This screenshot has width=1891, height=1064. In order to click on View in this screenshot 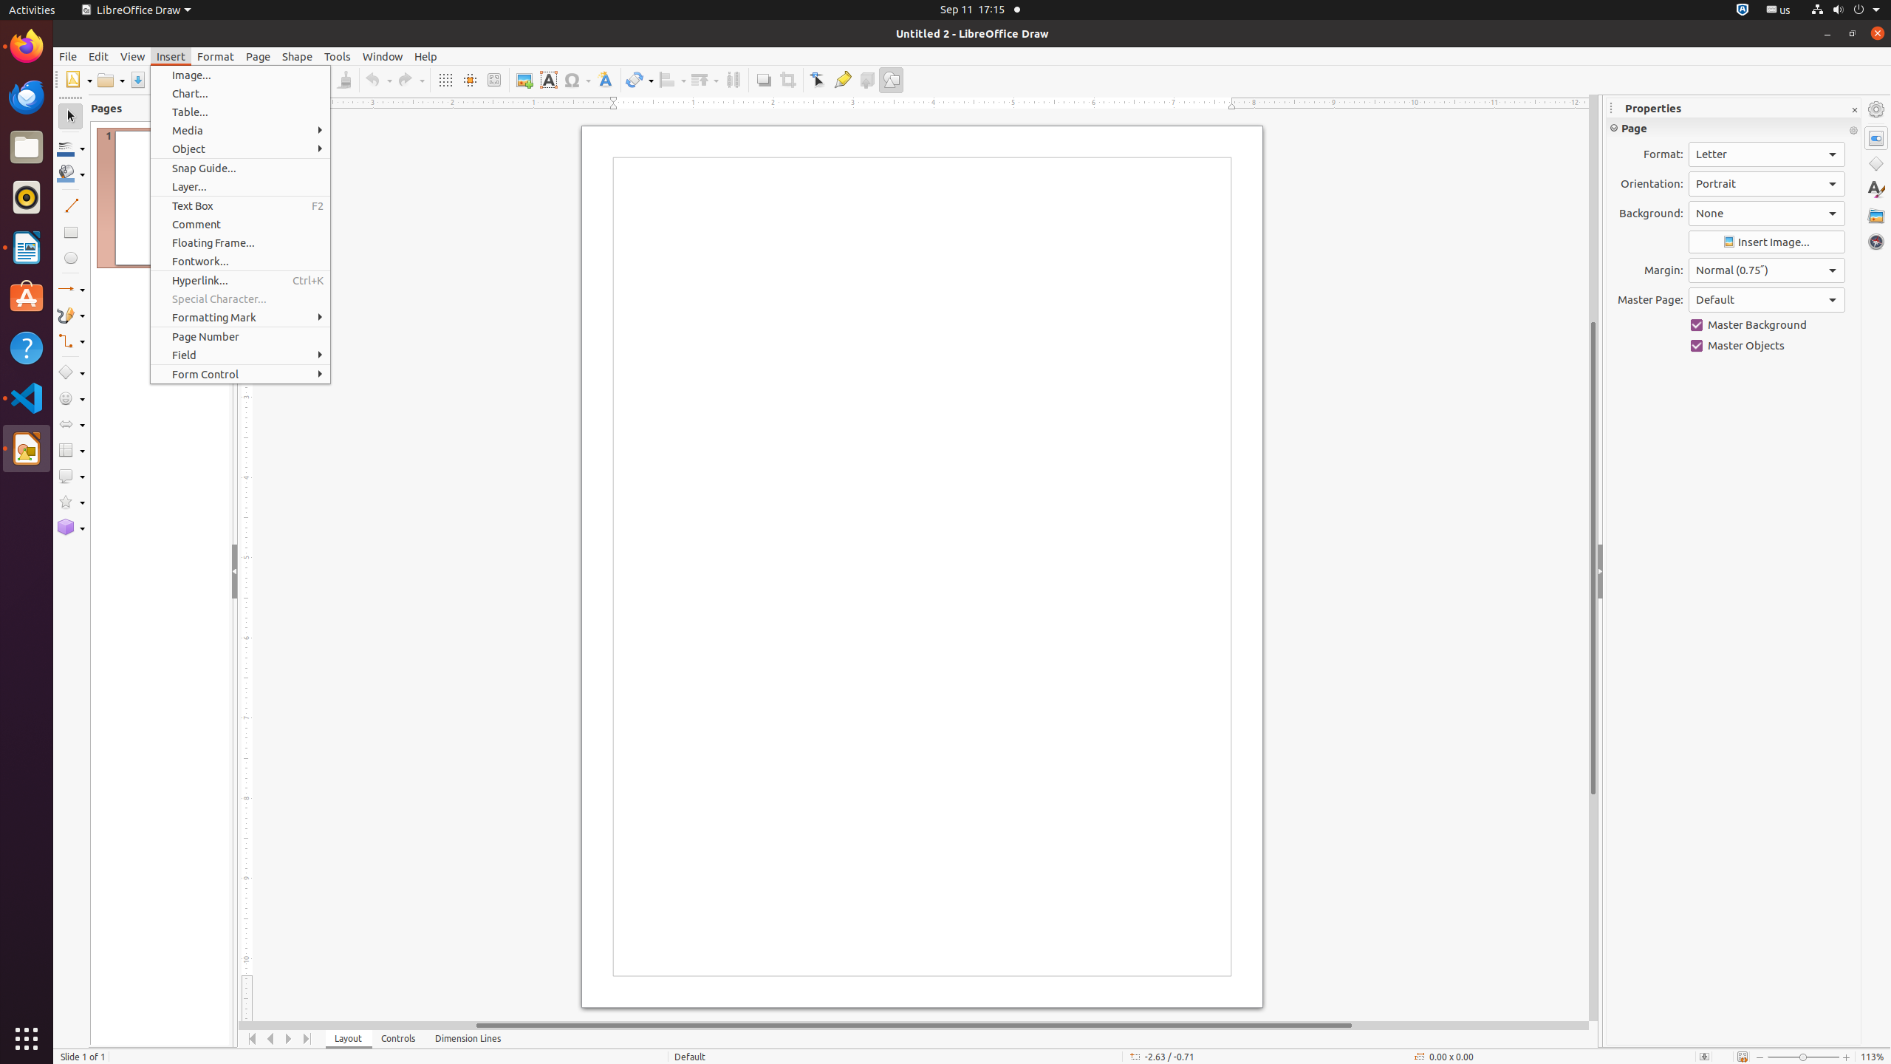, I will do `click(133, 56)`.